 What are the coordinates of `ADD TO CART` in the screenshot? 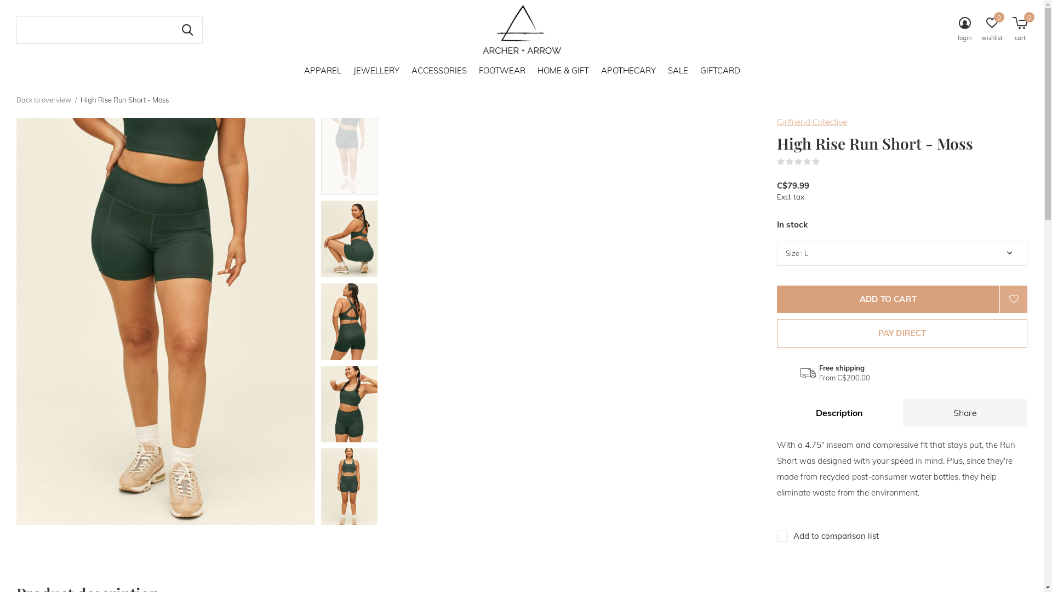 It's located at (888, 299).